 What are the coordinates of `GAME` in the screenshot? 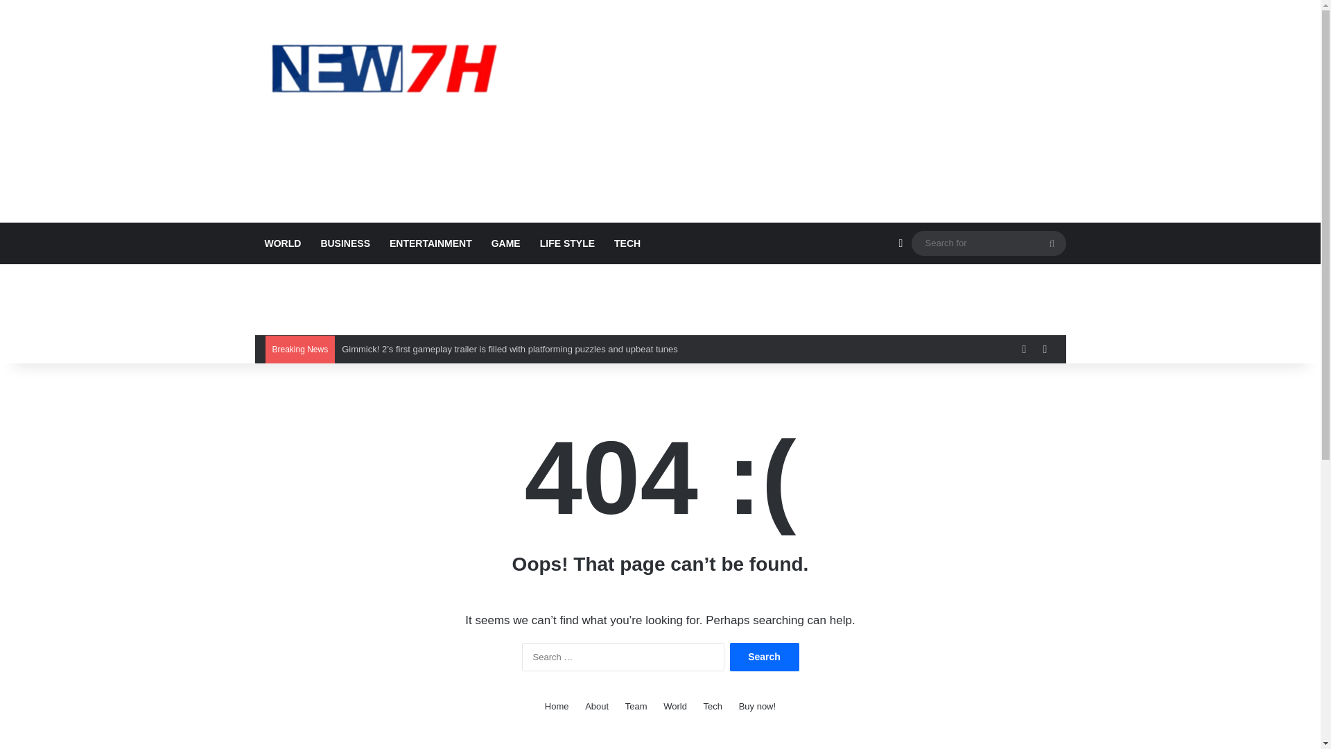 It's located at (506, 243).